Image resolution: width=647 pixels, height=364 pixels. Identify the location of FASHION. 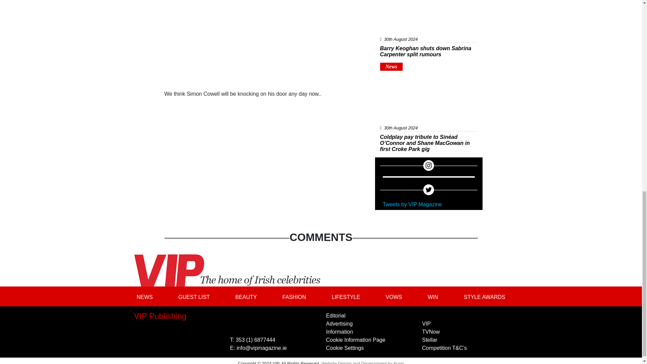
(294, 297).